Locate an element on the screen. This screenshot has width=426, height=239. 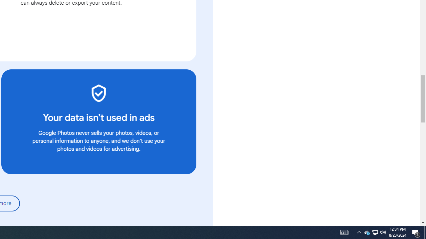
A checkmark icon. is located at coordinates (99, 93).